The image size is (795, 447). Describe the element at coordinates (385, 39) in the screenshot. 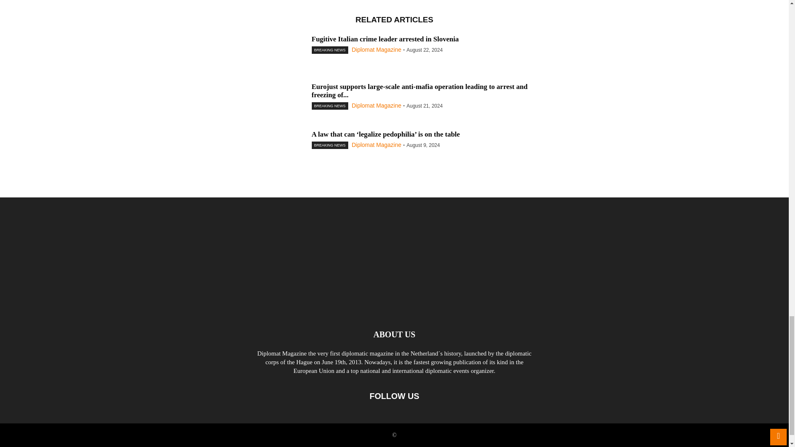

I see `Fugitive Italian crime leader arrested in Slovenia` at that location.